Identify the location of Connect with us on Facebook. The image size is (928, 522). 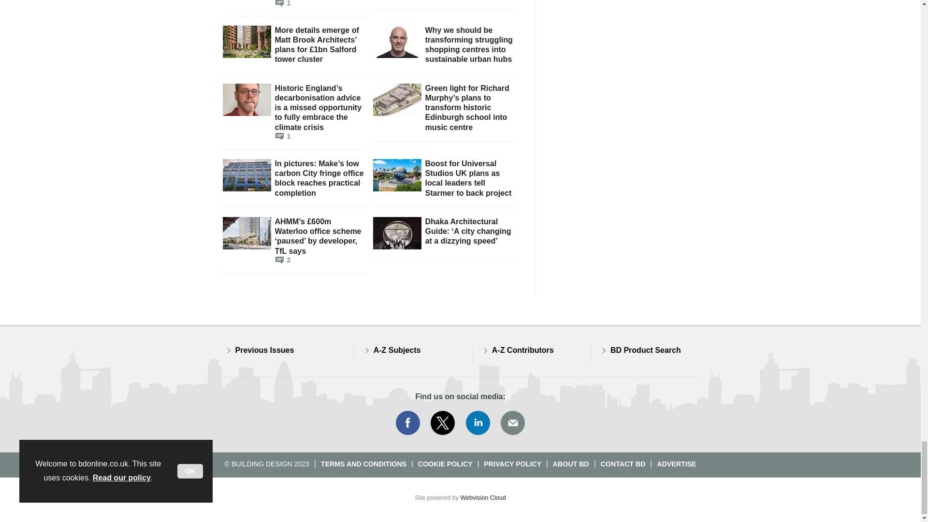
(407, 422).